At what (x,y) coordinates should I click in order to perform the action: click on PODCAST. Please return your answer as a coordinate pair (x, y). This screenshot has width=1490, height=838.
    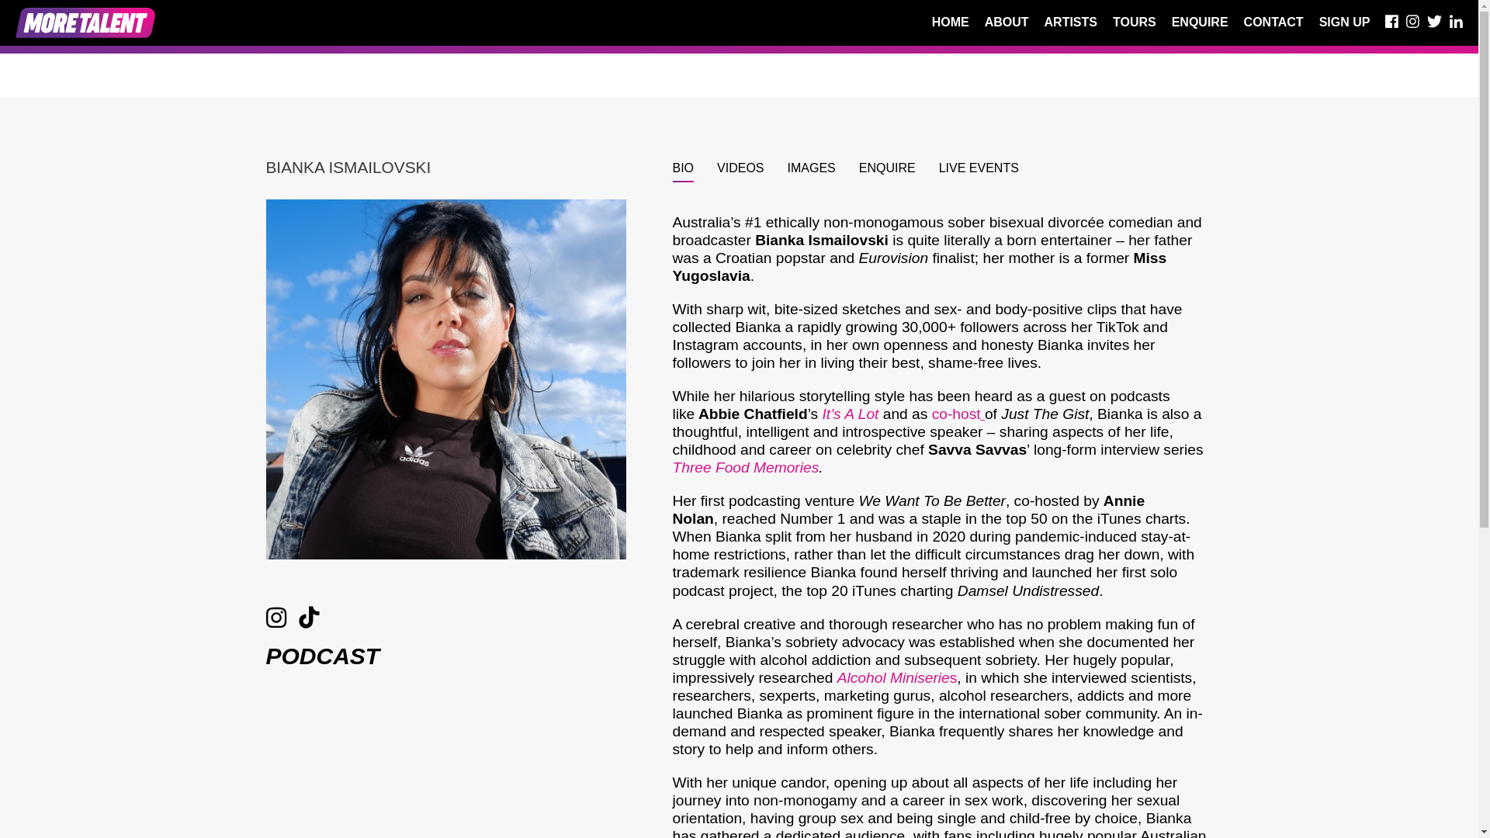
    Looking at the image, I should click on (322, 656).